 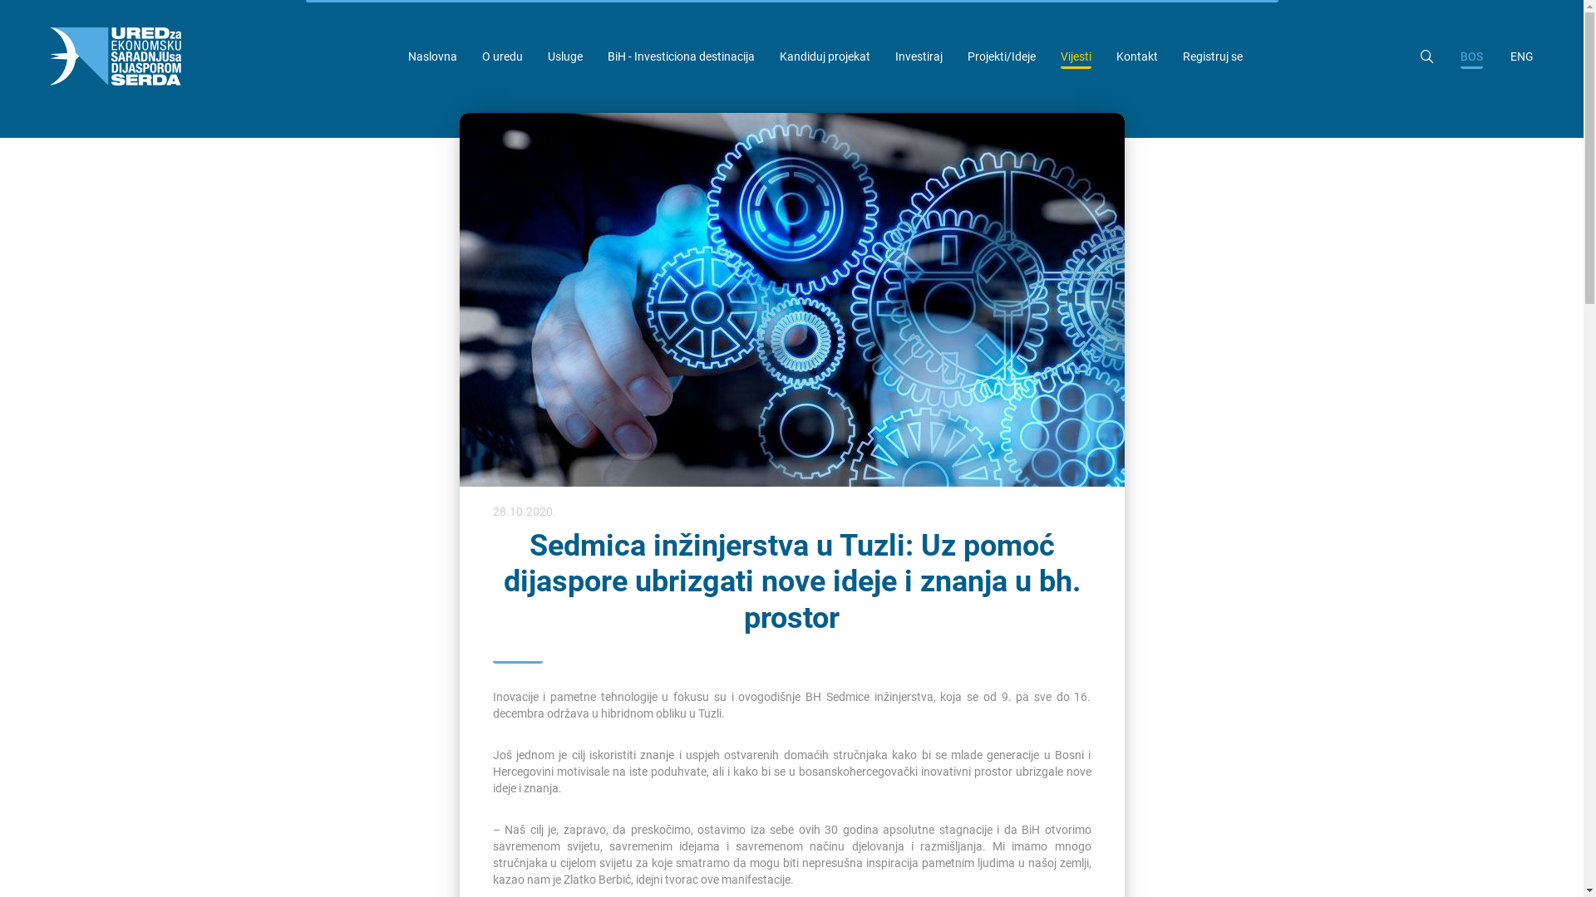 I want to click on Kandiduj projekat, so click(x=825, y=56).